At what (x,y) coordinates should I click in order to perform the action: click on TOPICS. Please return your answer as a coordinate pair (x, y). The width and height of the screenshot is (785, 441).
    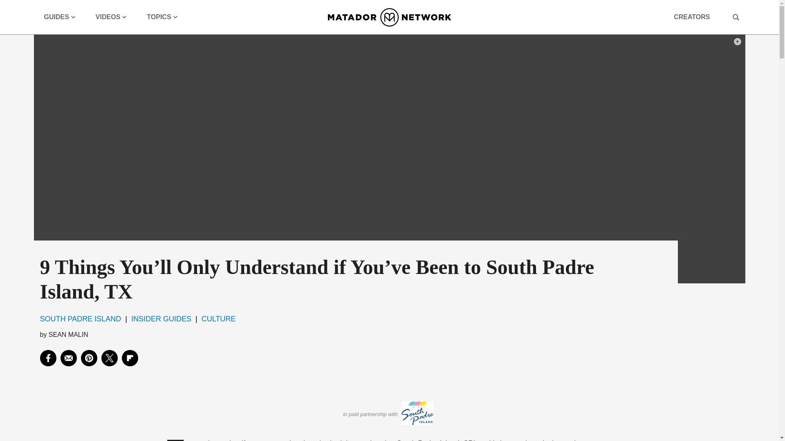
    Looking at the image, I should click on (162, 17).